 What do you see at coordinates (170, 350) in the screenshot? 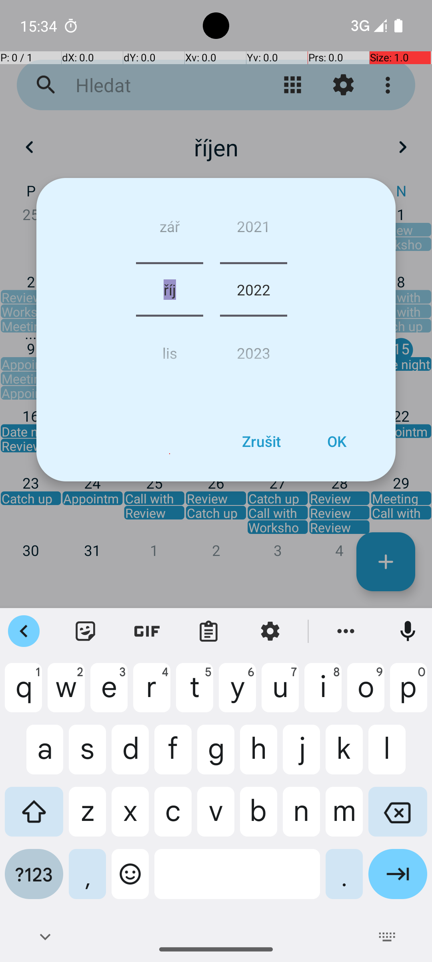
I see `lis` at bounding box center [170, 350].